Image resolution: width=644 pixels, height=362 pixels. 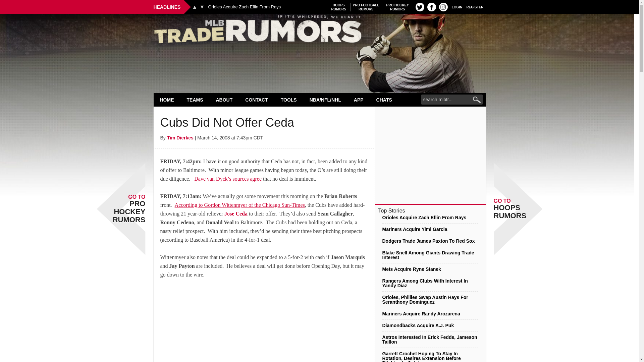 What do you see at coordinates (457, 7) in the screenshot?
I see `LOGIN` at bounding box center [457, 7].